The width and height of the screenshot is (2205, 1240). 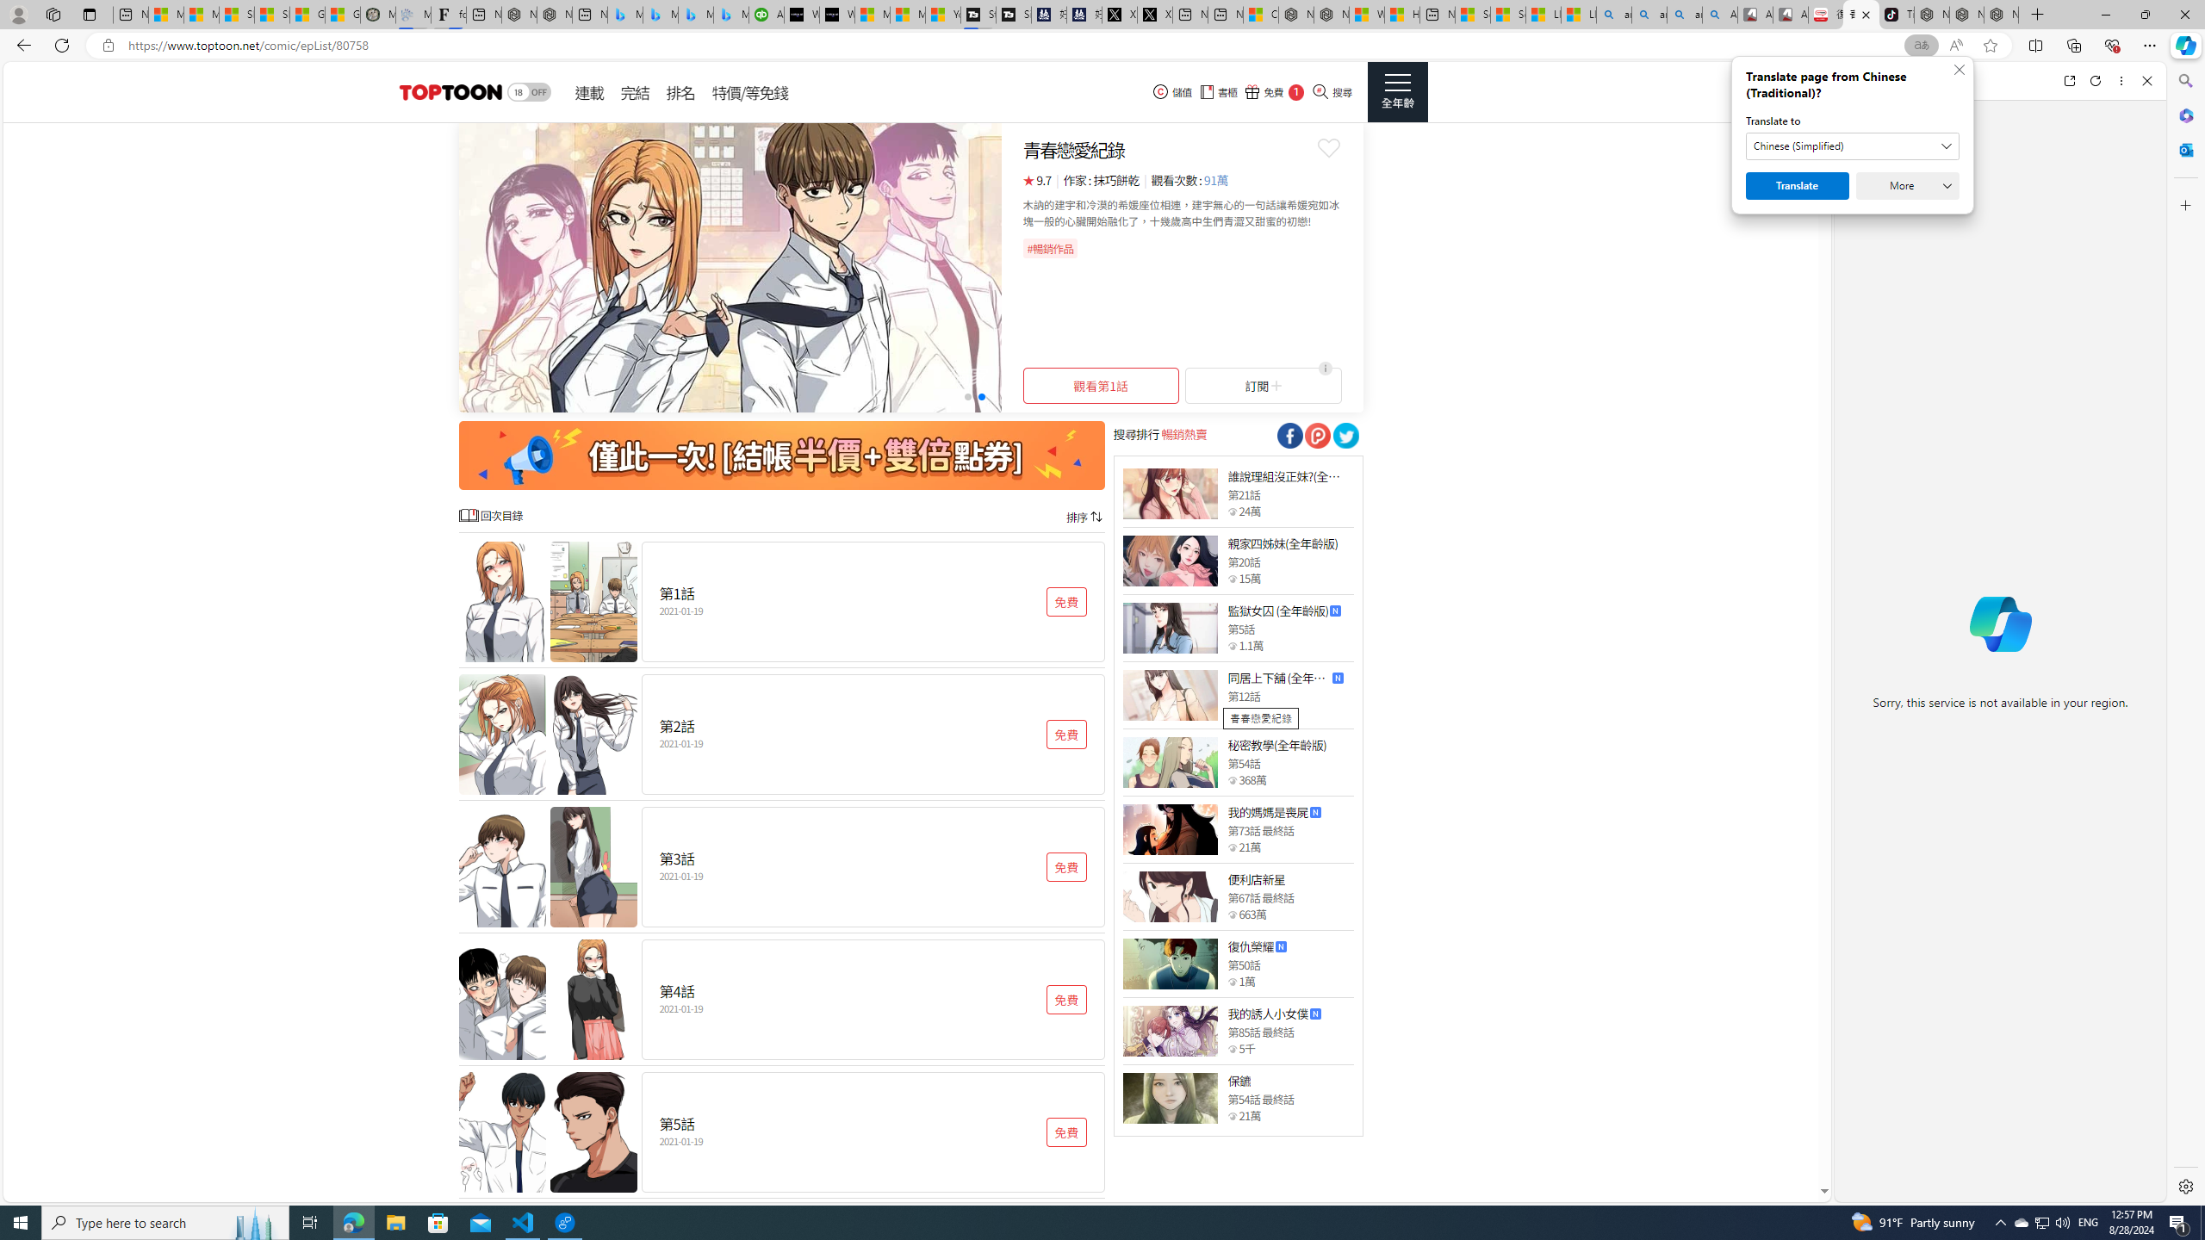 I want to click on Side bar, so click(x=2186, y=634).